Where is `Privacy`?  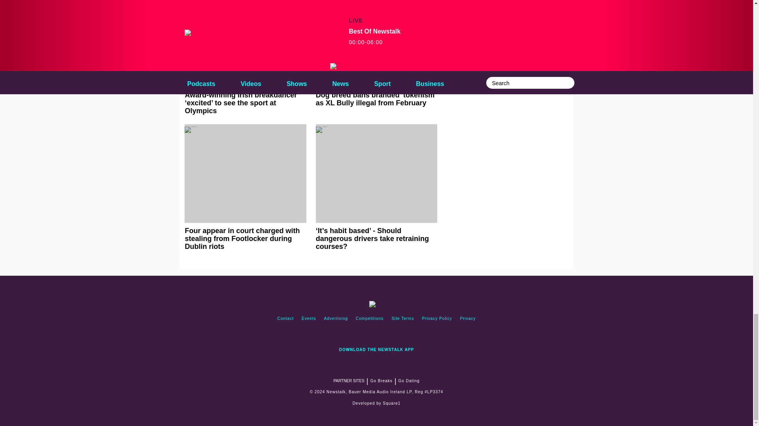
Privacy is located at coordinates (468, 319).